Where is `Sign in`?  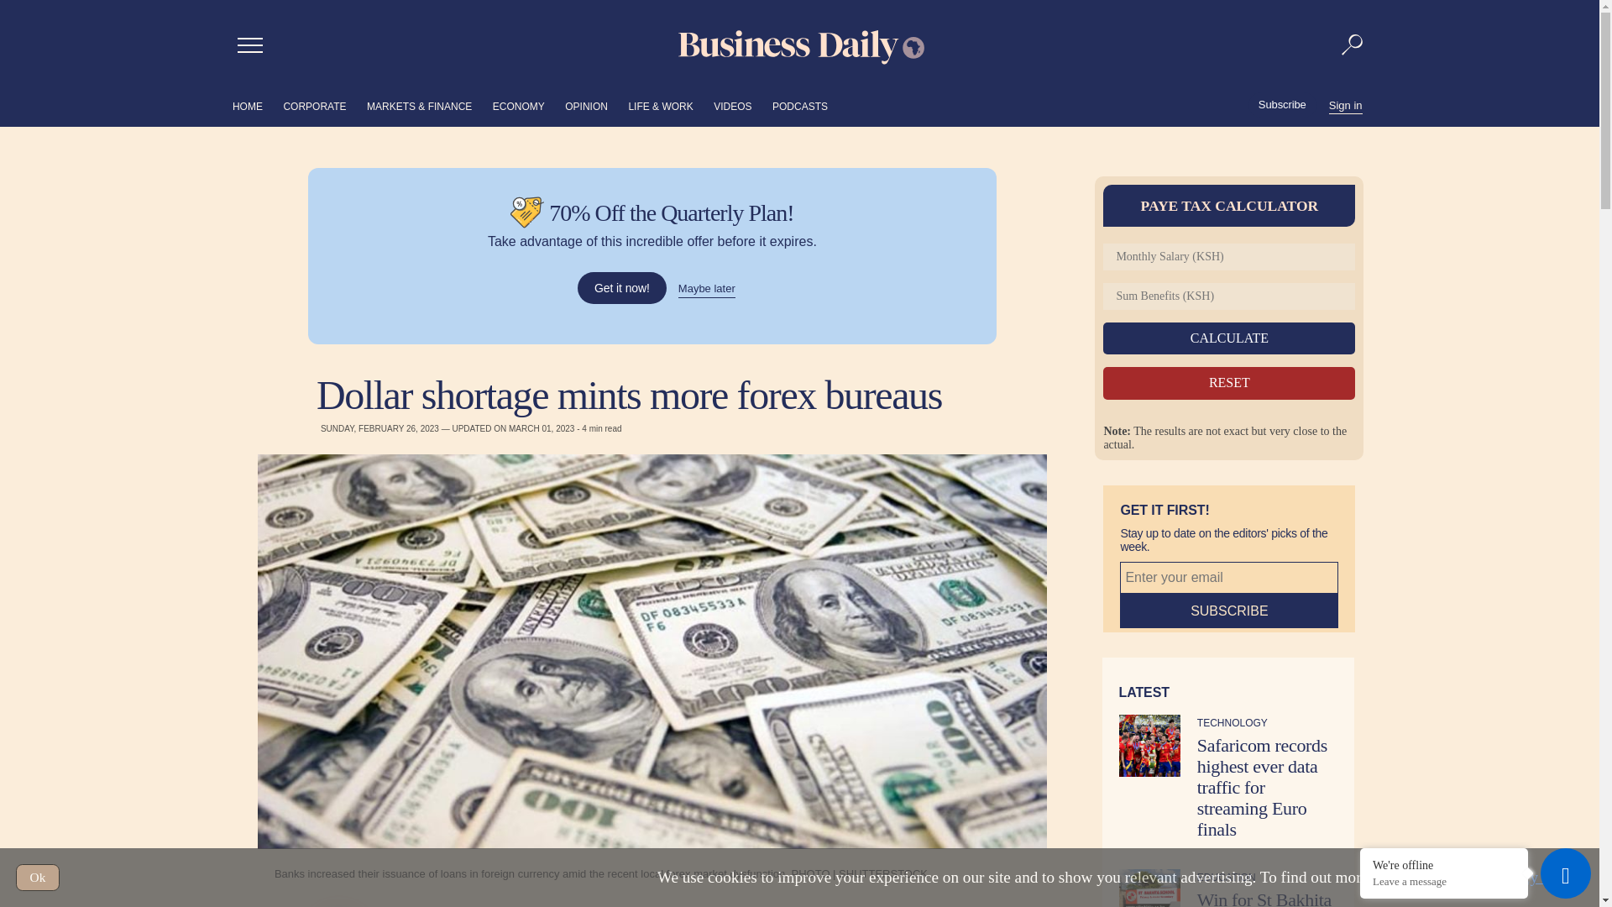
Sign in is located at coordinates (1345, 104).